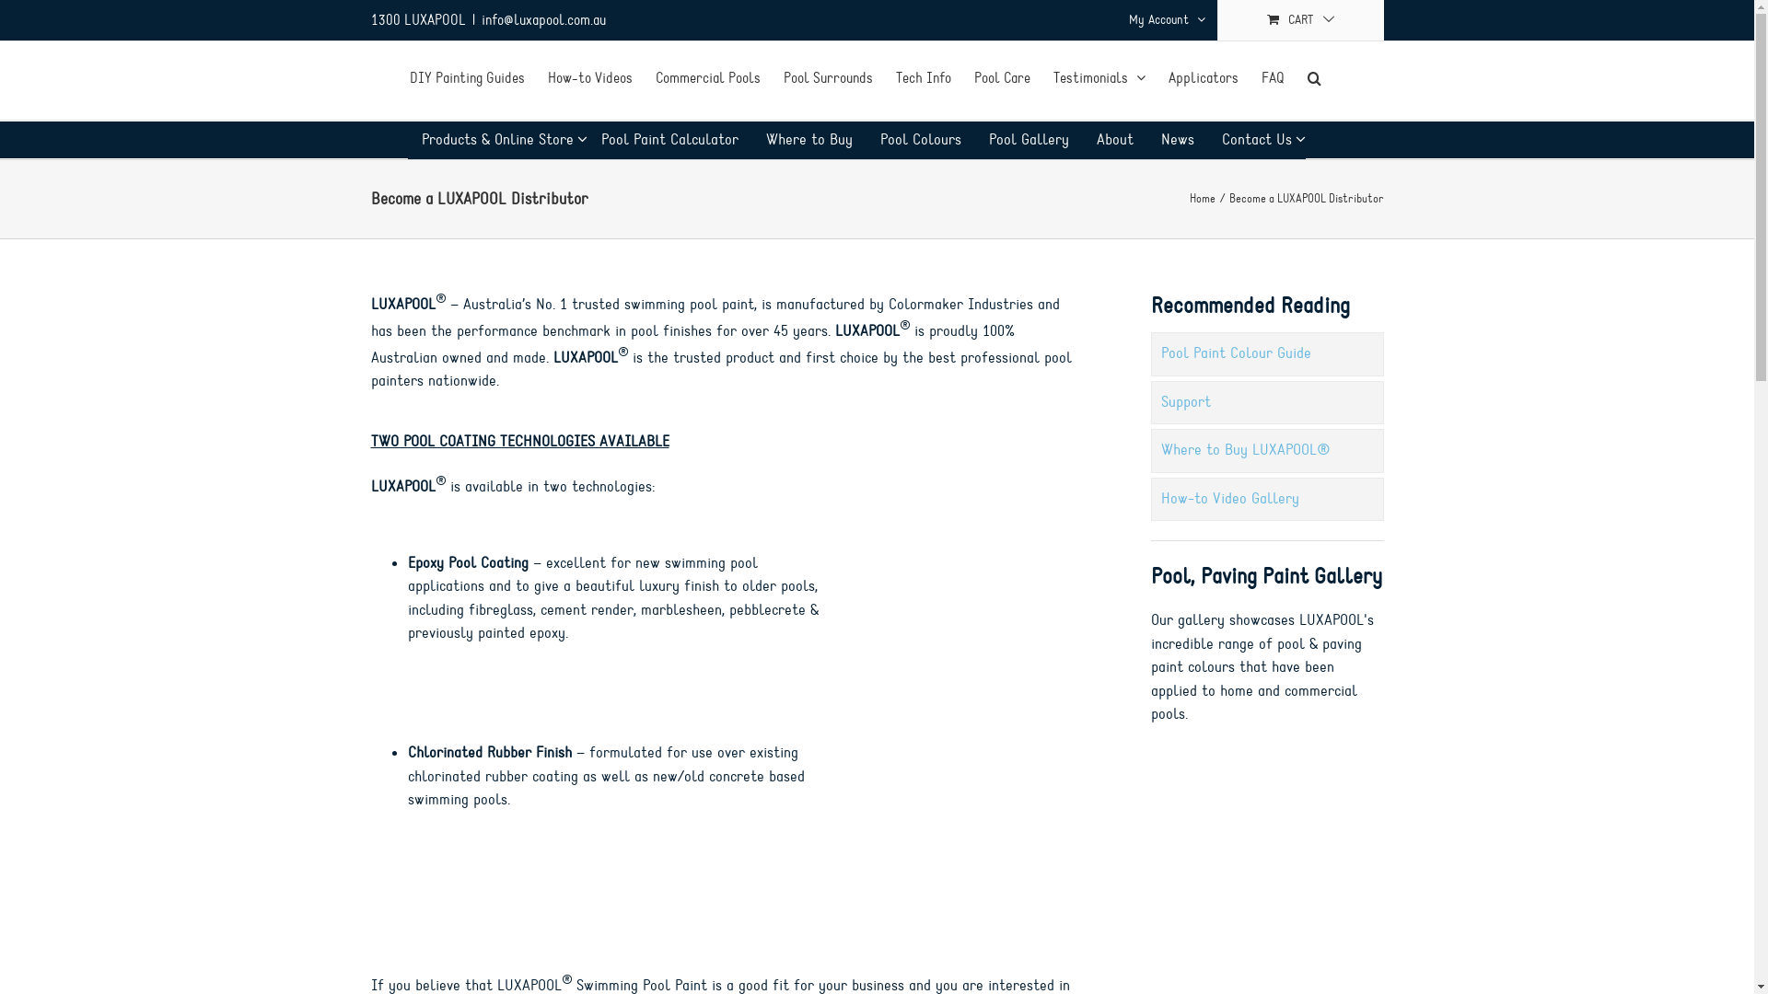  What do you see at coordinates (417, 20) in the screenshot?
I see `1300 LUXAPOOL` at bounding box center [417, 20].